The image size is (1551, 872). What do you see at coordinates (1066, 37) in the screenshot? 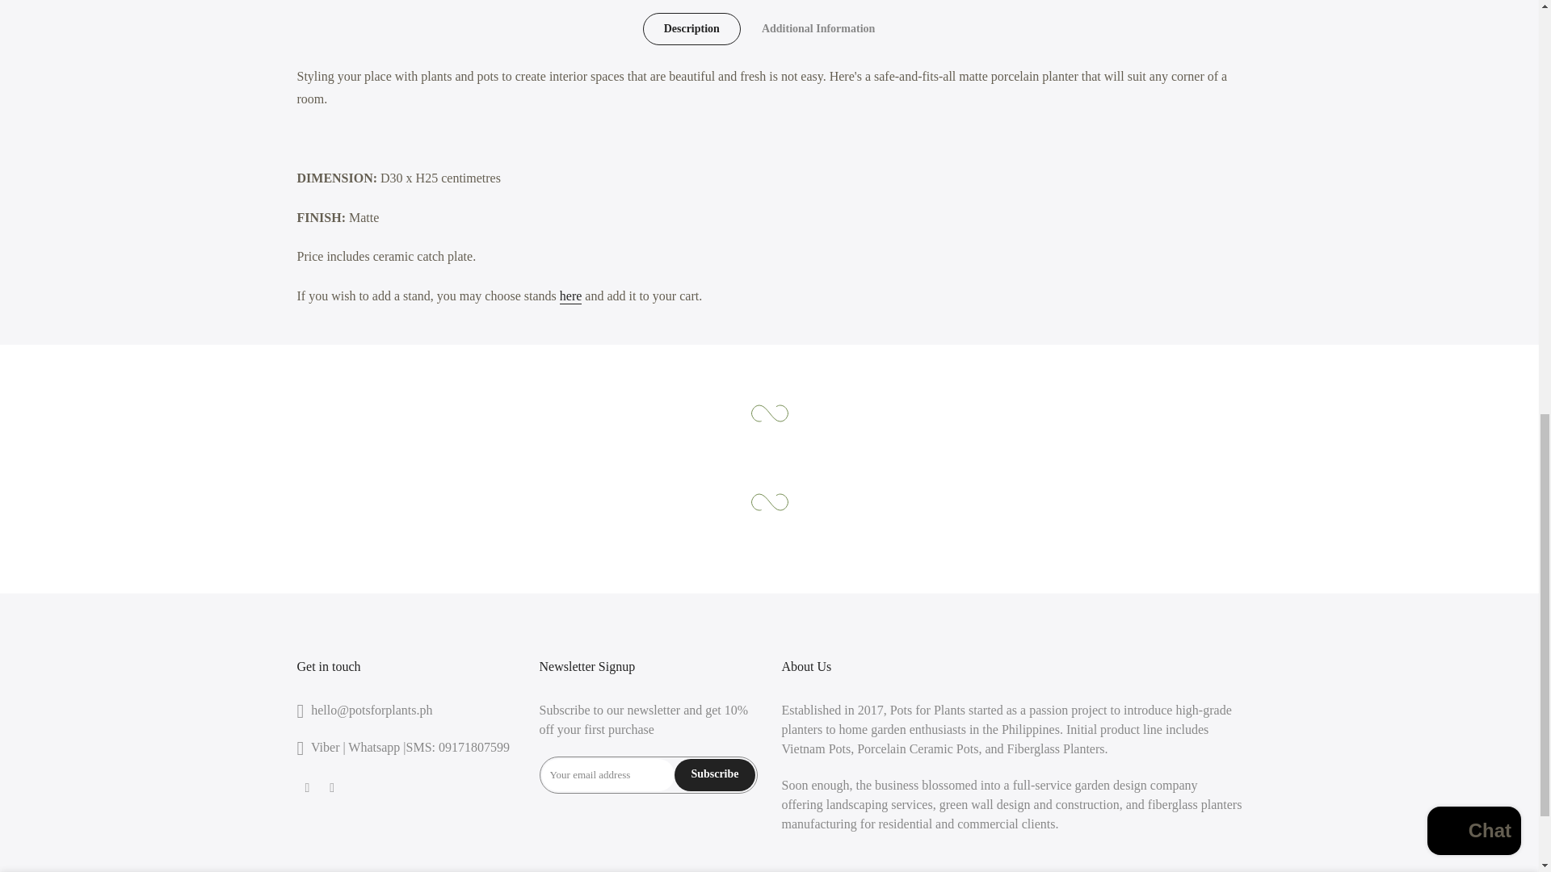
I see `1` at bounding box center [1066, 37].